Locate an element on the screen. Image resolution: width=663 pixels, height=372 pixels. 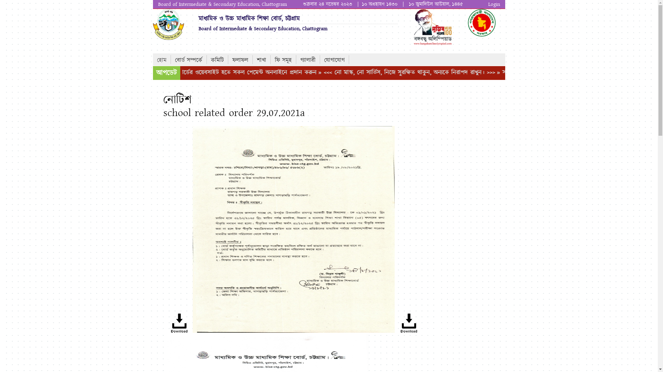
Login is located at coordinates (494, 4).